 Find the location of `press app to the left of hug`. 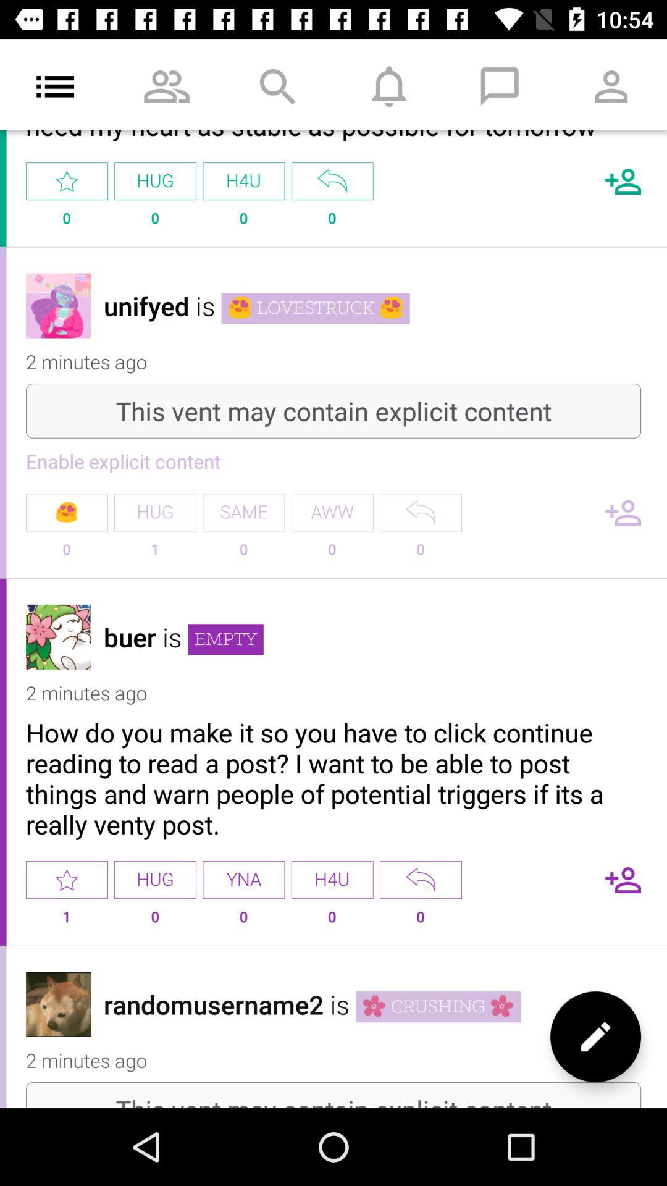

press app to the left of hug is located at coordinates (67, 182).